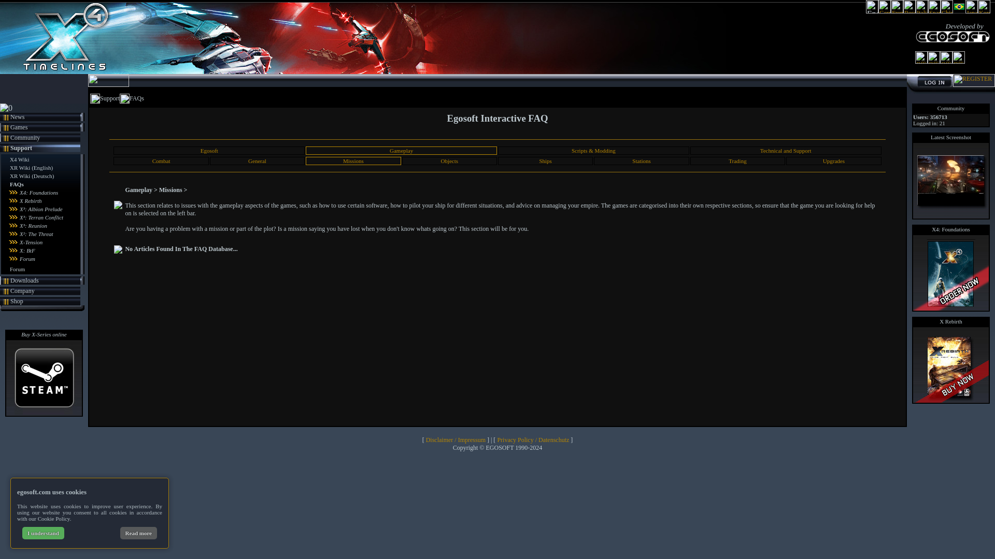 The height and width of the screenshot is (559, 995). I want to click on Games, so click(19, 126).